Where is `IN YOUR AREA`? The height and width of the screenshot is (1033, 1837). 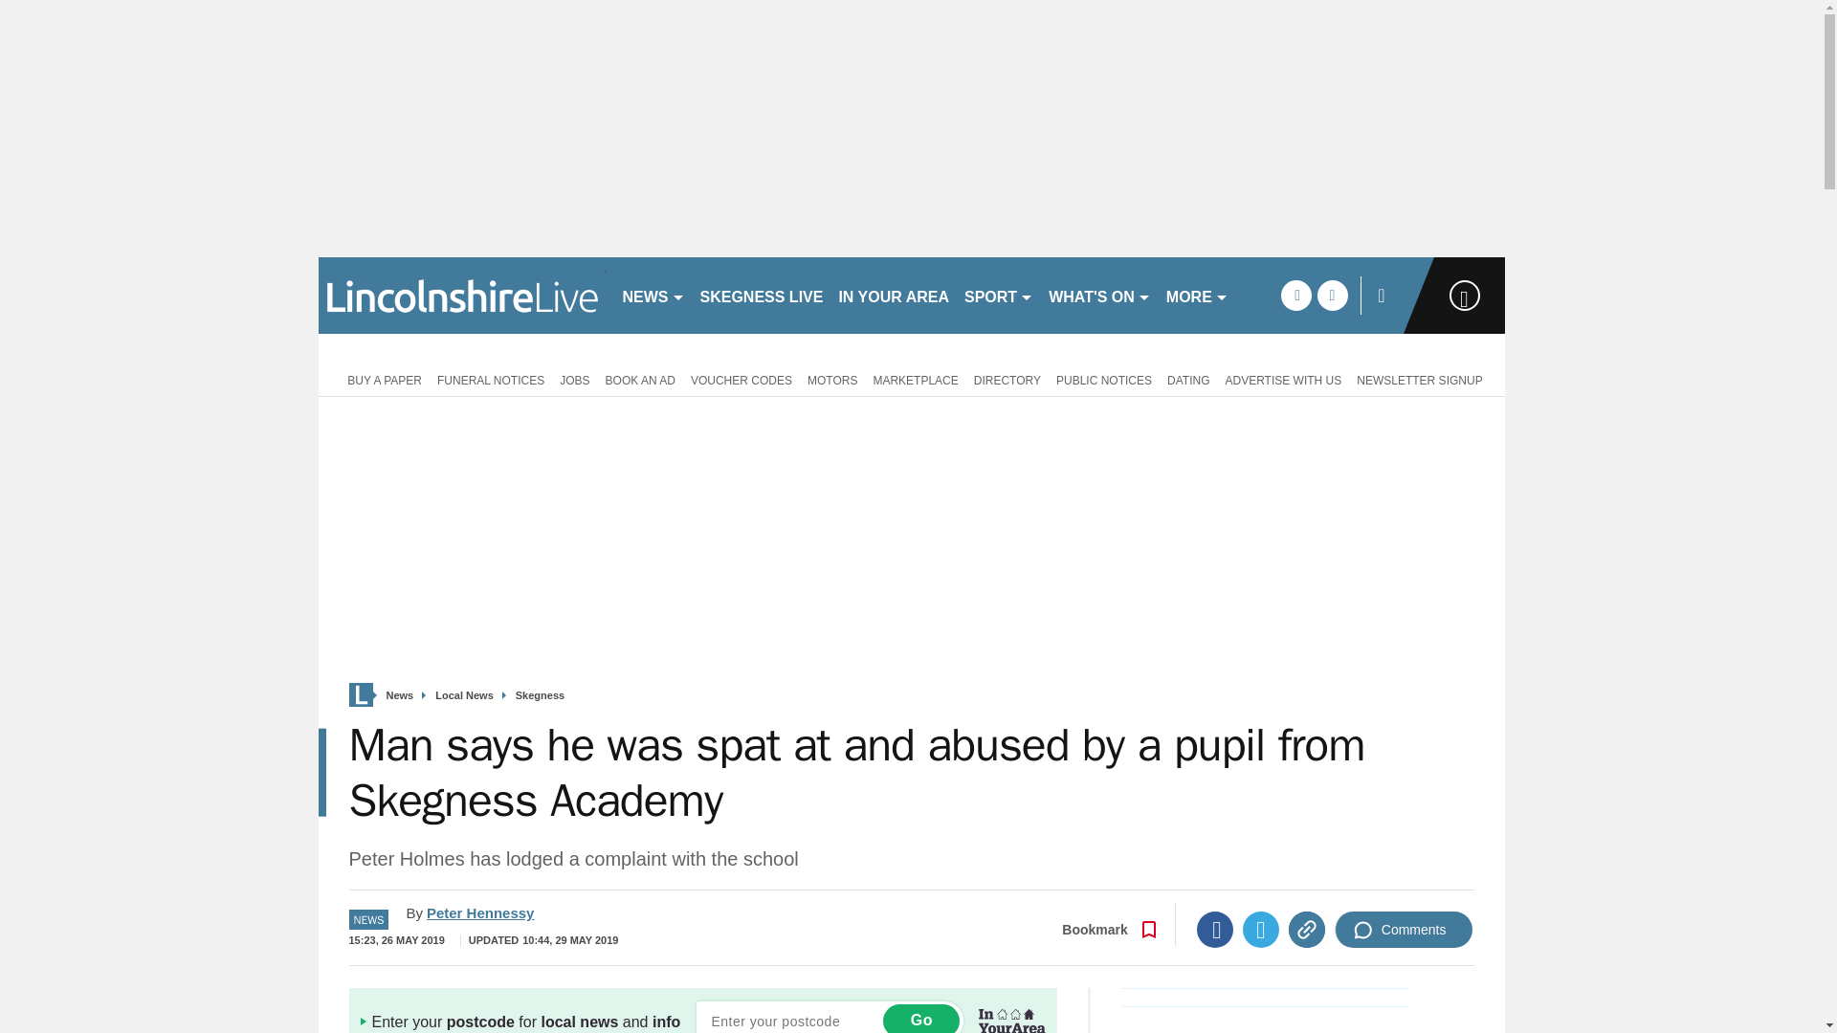
IN YOUR AREA is located at coordinates (894, 295).